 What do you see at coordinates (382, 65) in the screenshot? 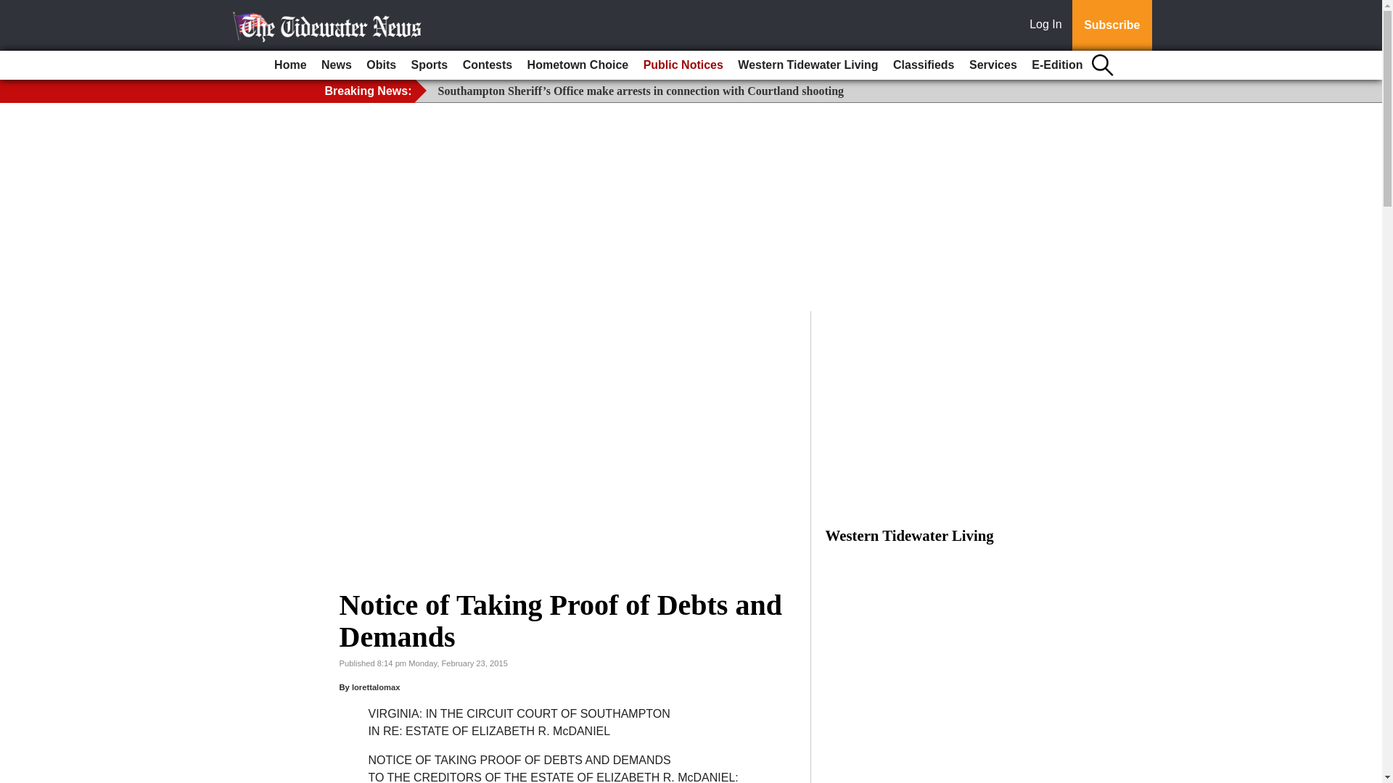
I see `Obits` at bounding box center [382, 65].